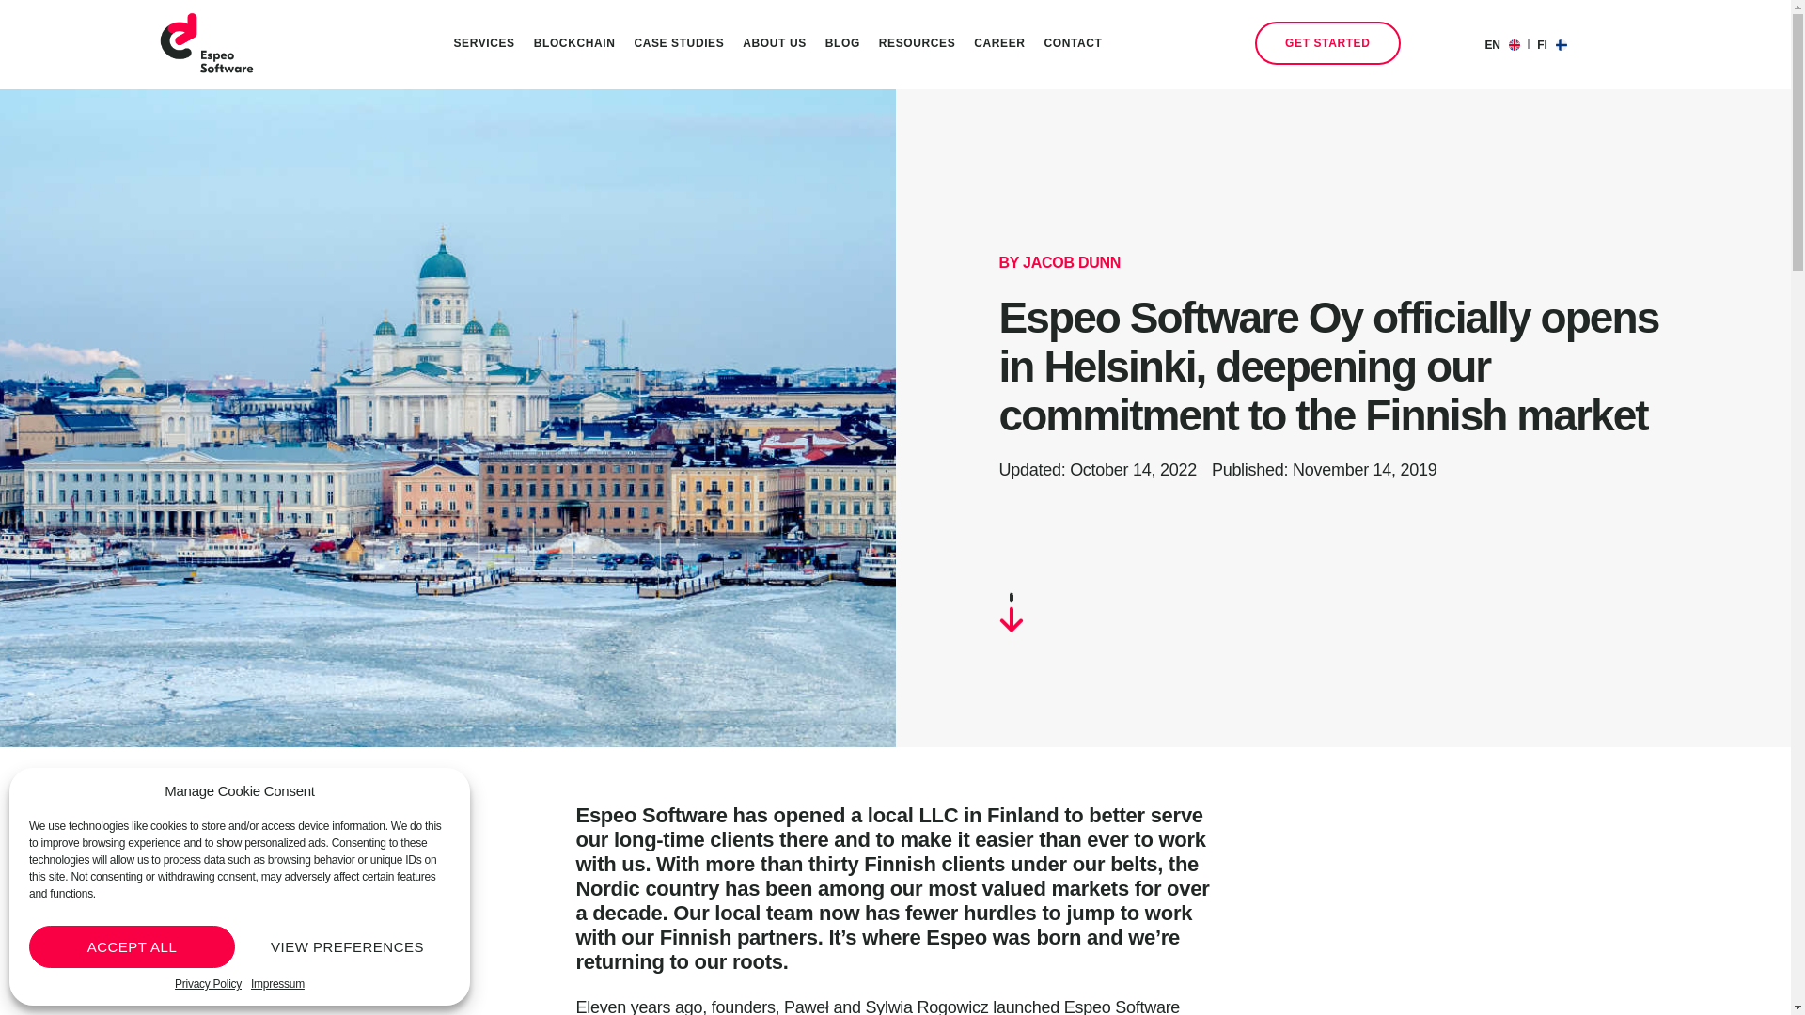 Image resolution: width=1805 pixels, height=1015 pixels. What do you see at coordinates (1327, 43) in the screenshot?
I see `GET STARTED` at bounding box center [1327, 43].